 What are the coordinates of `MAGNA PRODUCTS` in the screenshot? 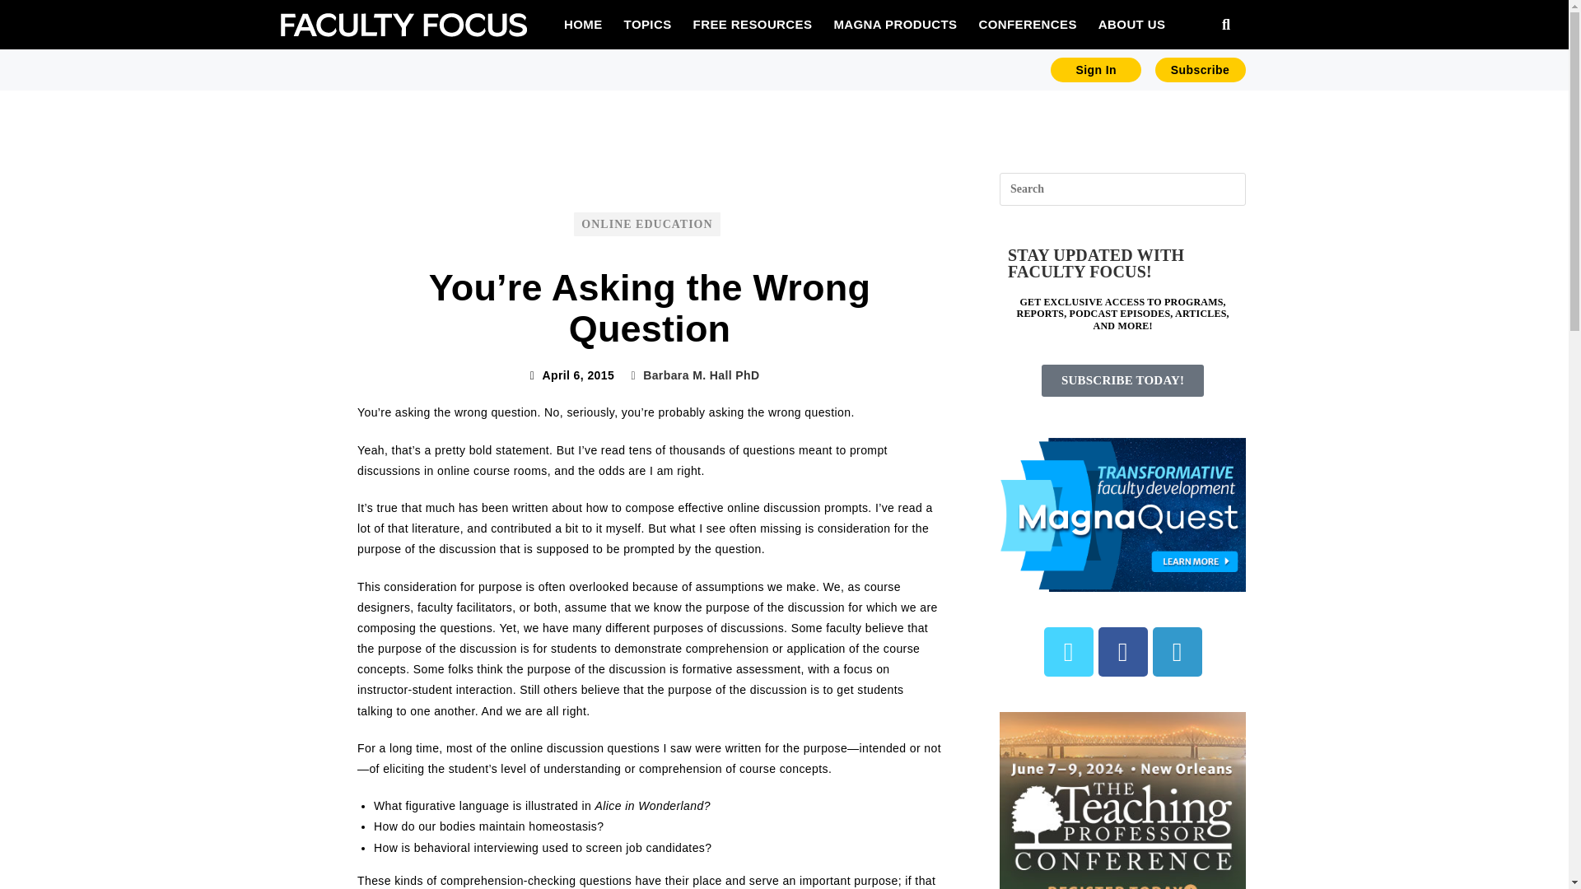 It's located at (895, 24).